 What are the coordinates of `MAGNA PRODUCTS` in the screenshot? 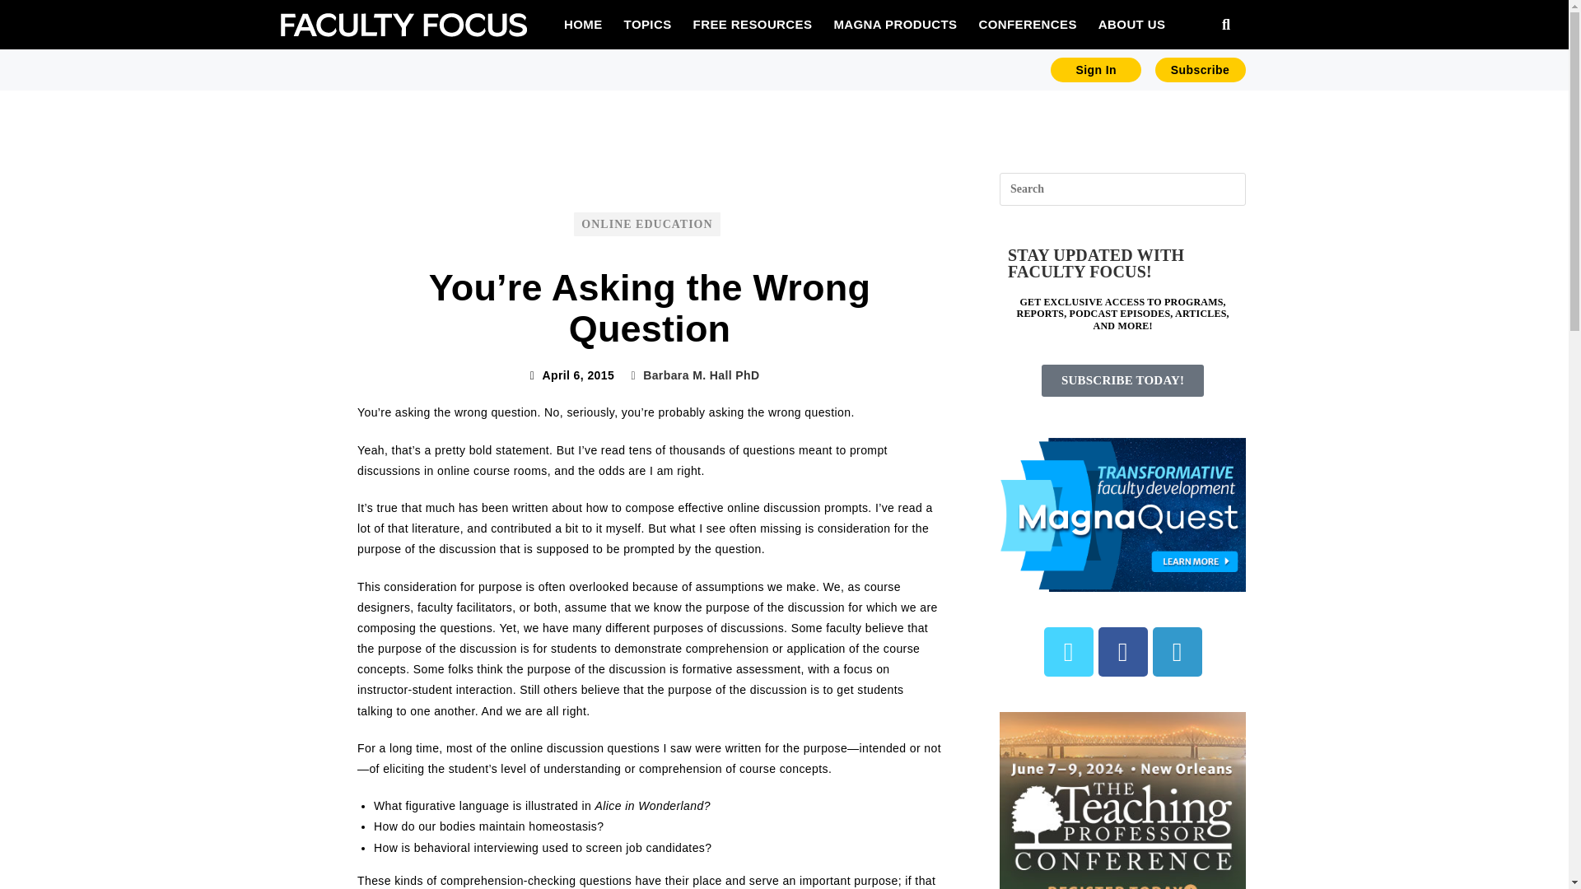 It's located at (895, 24).